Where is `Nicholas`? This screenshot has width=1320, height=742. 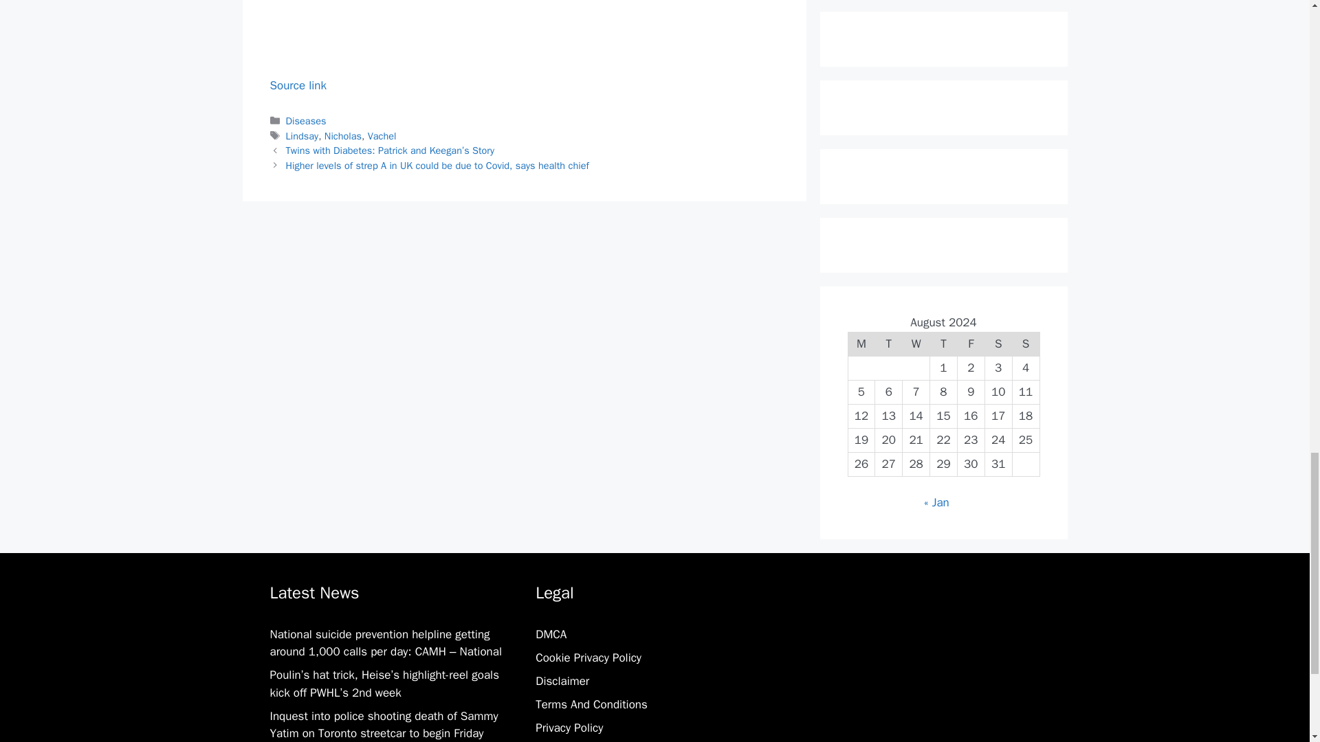
Nicholas is located at coordinates (343, 136).